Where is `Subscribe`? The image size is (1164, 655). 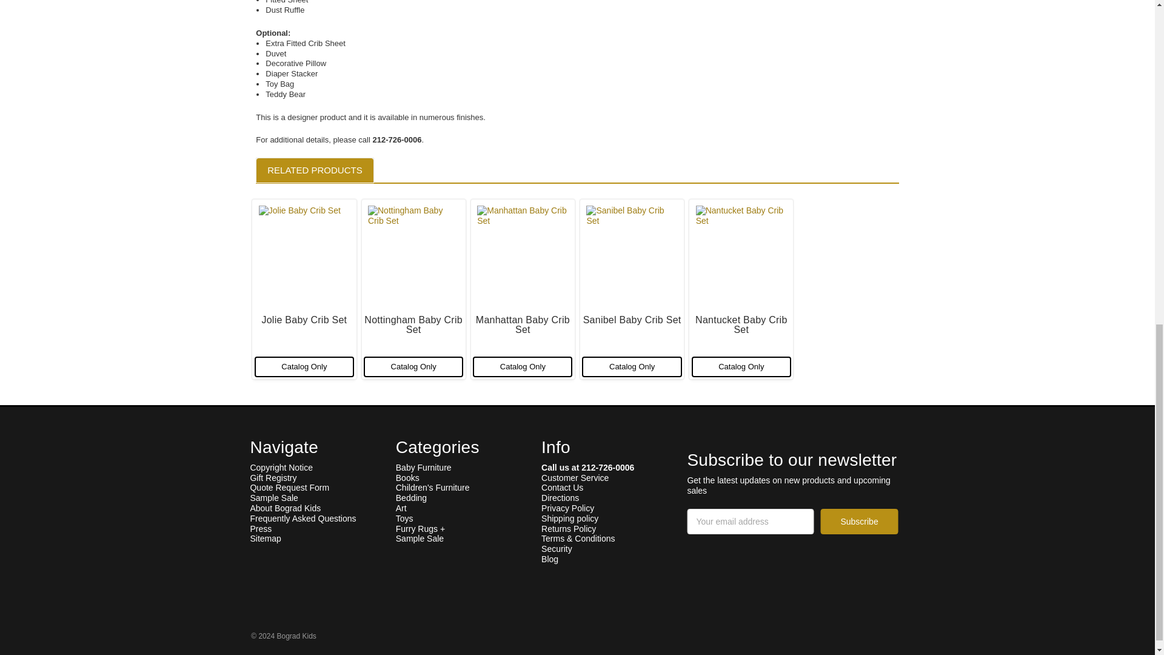 Subscribe is located at coordinates (858, 522).